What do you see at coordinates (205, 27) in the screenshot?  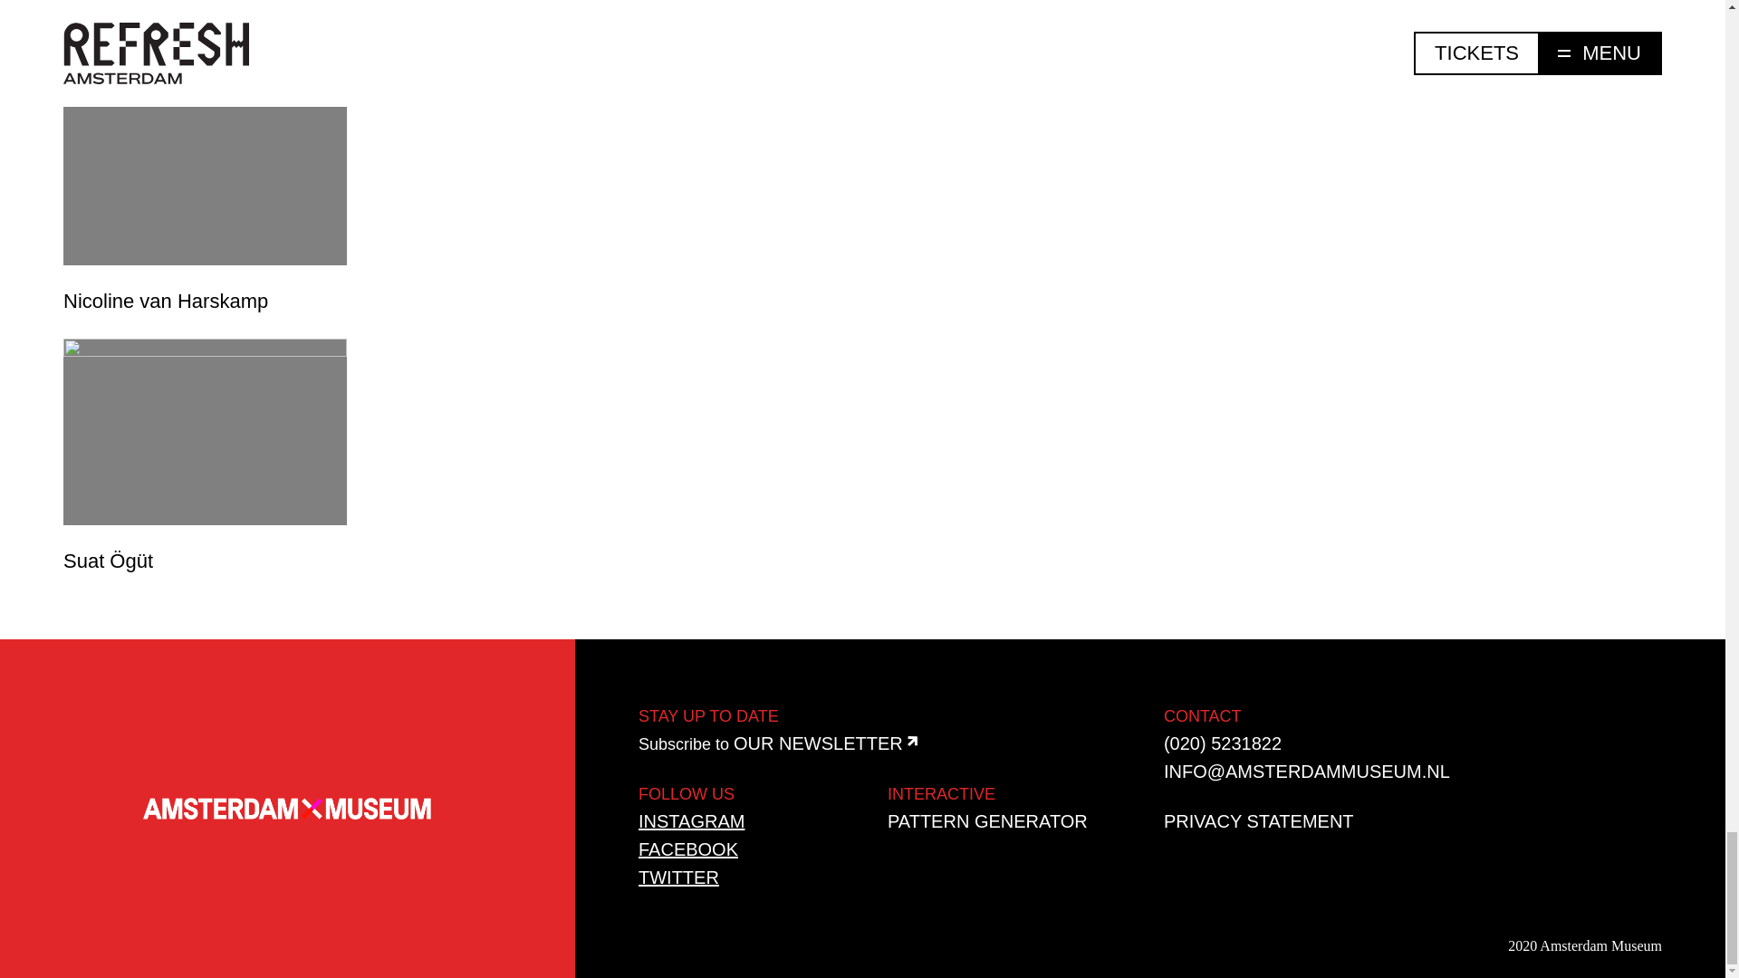 I see `We Sell Reality` at bounding box center [205, 27].